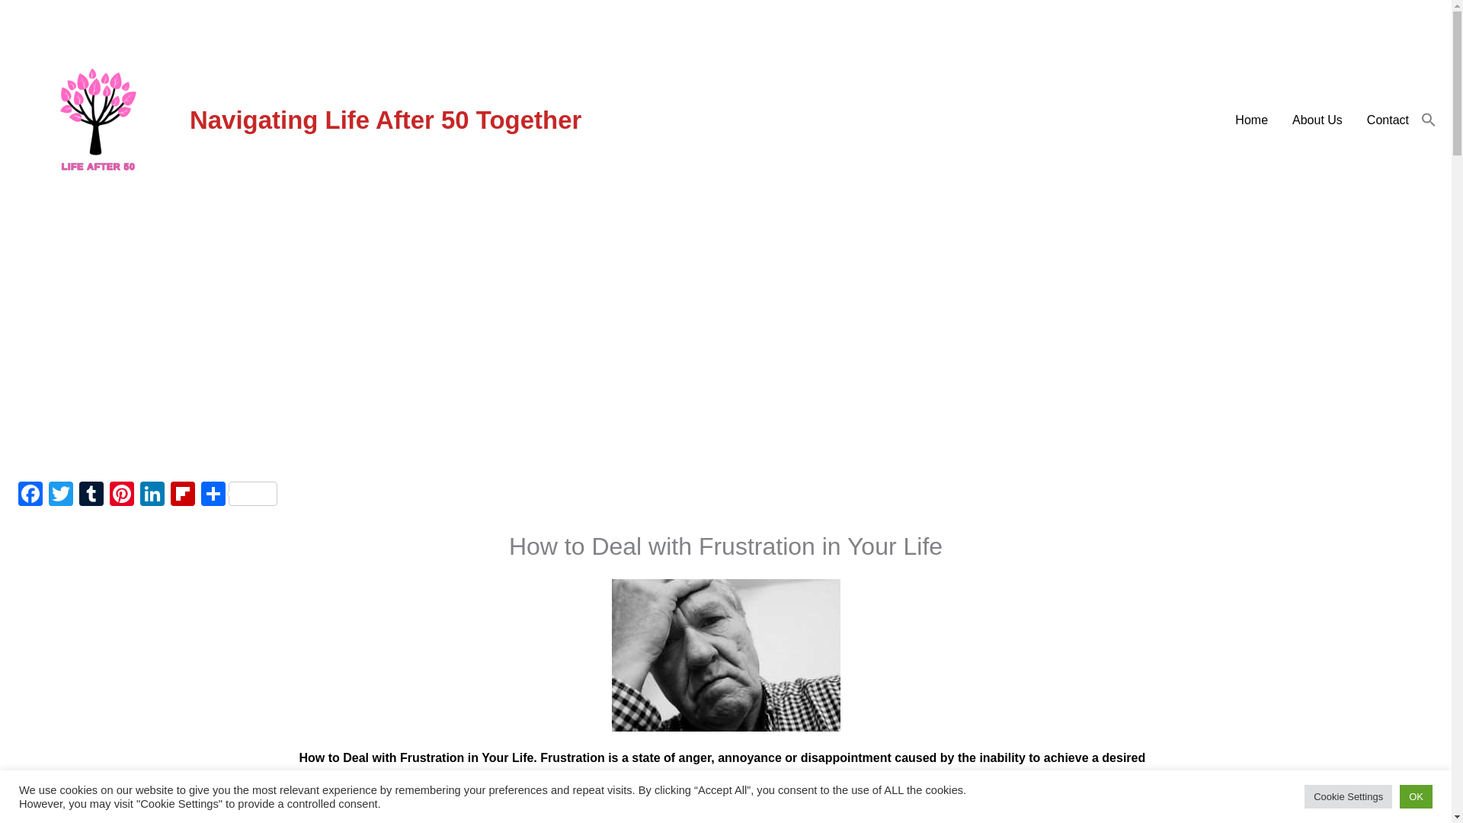 The height and width of the screenshot is (823, 1463). What do you see at coordinates (152, 495) in the screenshot?
I see `LinkedIn` at bounding box center [152, 495].